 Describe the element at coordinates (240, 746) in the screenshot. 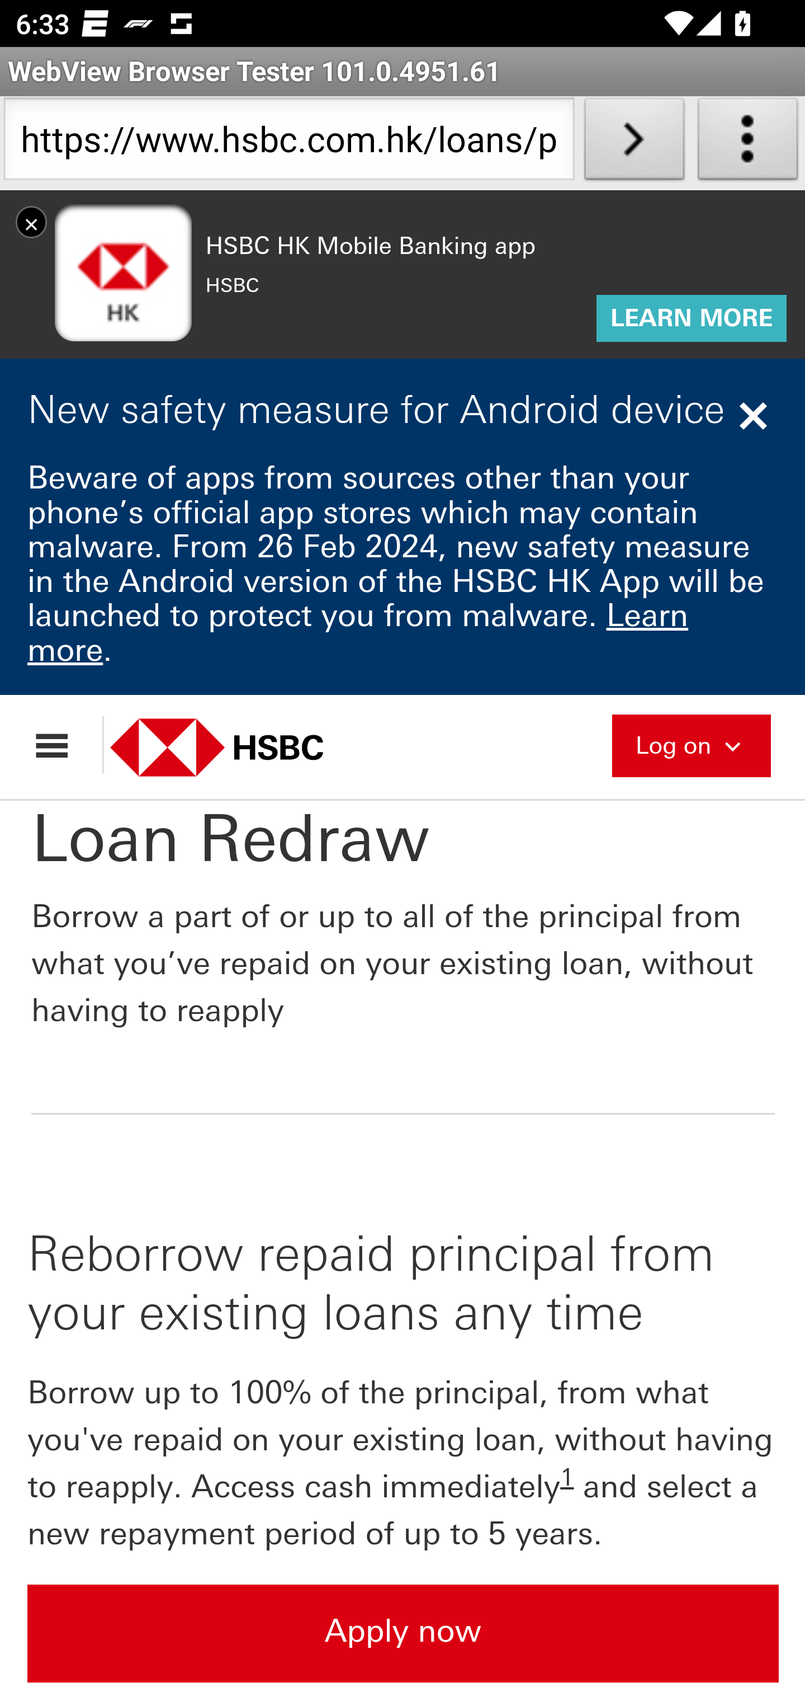

I see `HSBC Hong Kong Bank` at that location.